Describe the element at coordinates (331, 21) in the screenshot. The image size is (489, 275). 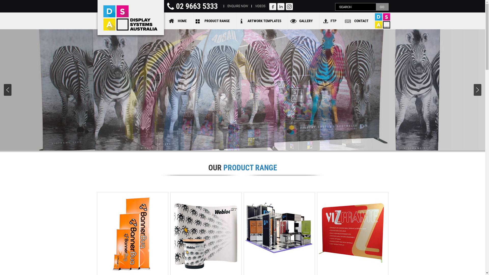
I see `FTP` at that location.